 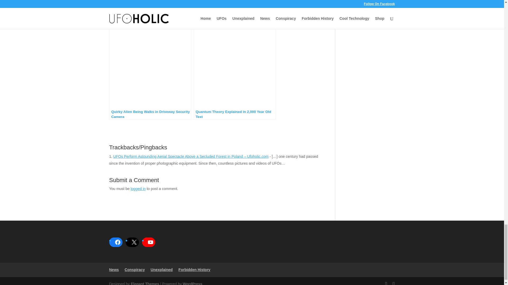 I want to click on X, so click(x=134, y=242).